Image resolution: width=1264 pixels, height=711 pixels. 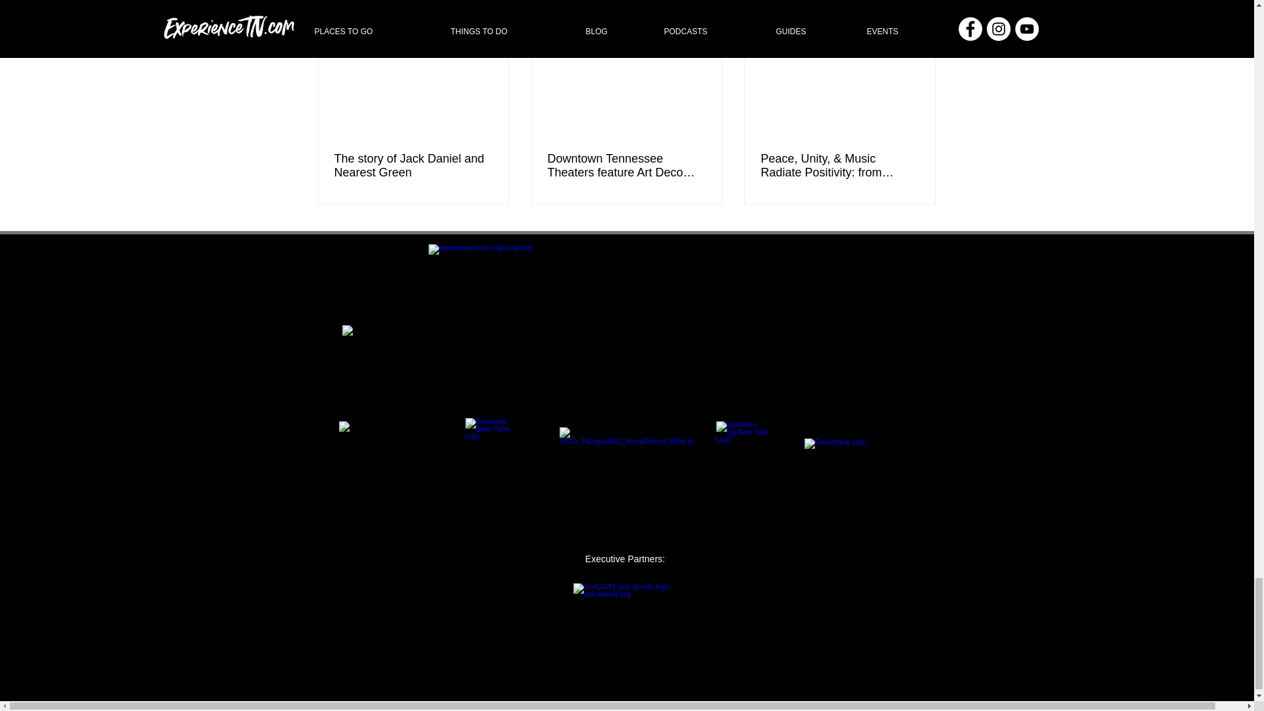 What do you see at coordinates (413, 166) in the screenshot?
I see `The story of Jack Daniel and Nearest Green` at bounding box center [413, 166].